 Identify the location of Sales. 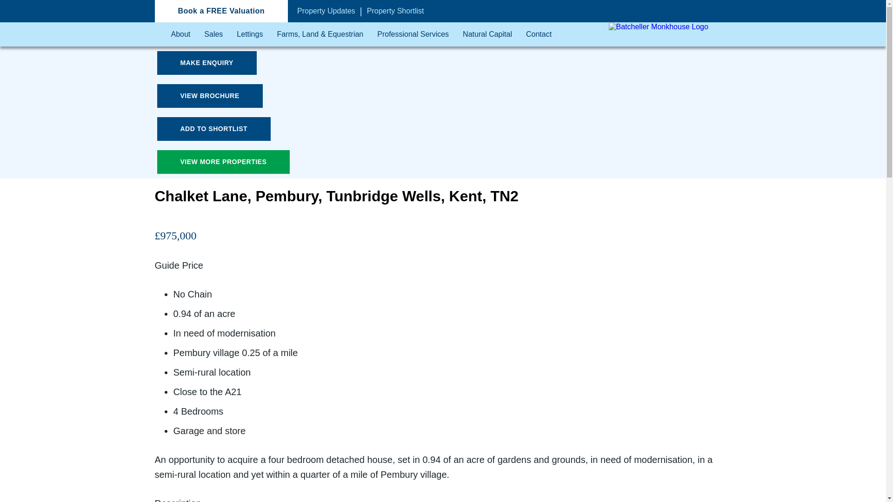
(213, 34).